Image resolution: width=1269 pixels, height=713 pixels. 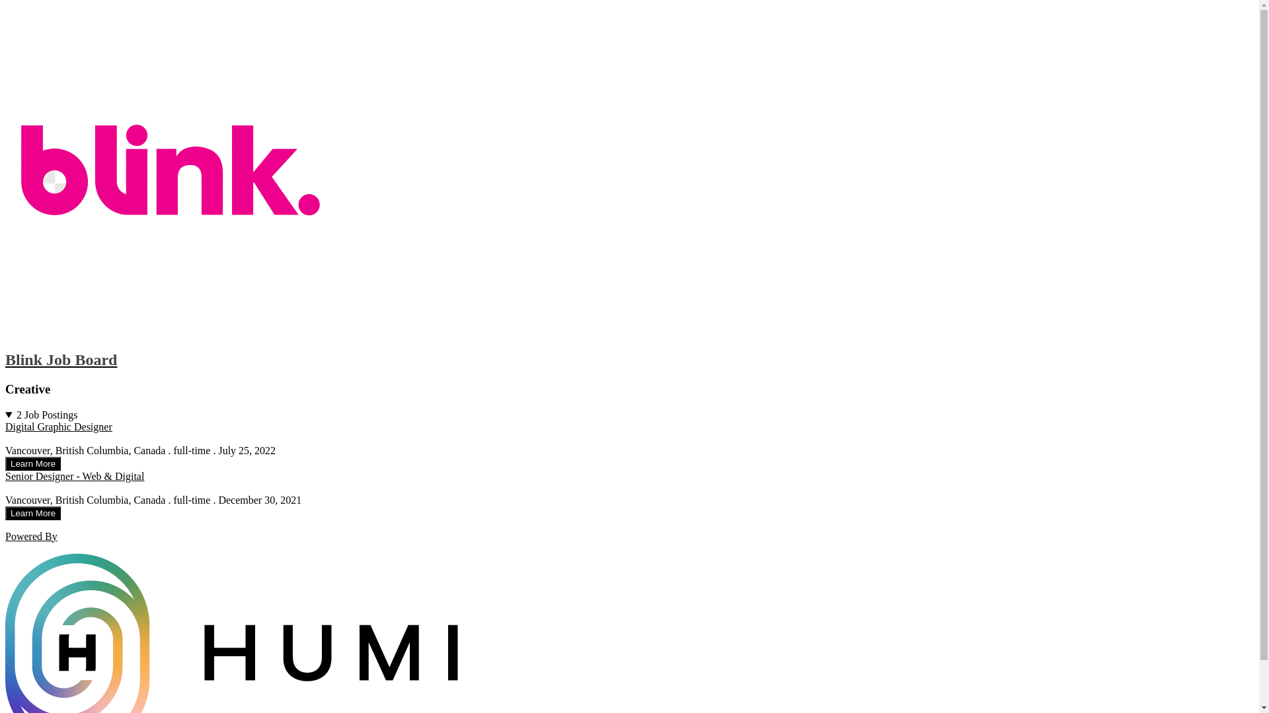 What do you see at coordinates (629, 187) in the screenshot?
I see `Blink Job Board` at bounding box center [629, 187].